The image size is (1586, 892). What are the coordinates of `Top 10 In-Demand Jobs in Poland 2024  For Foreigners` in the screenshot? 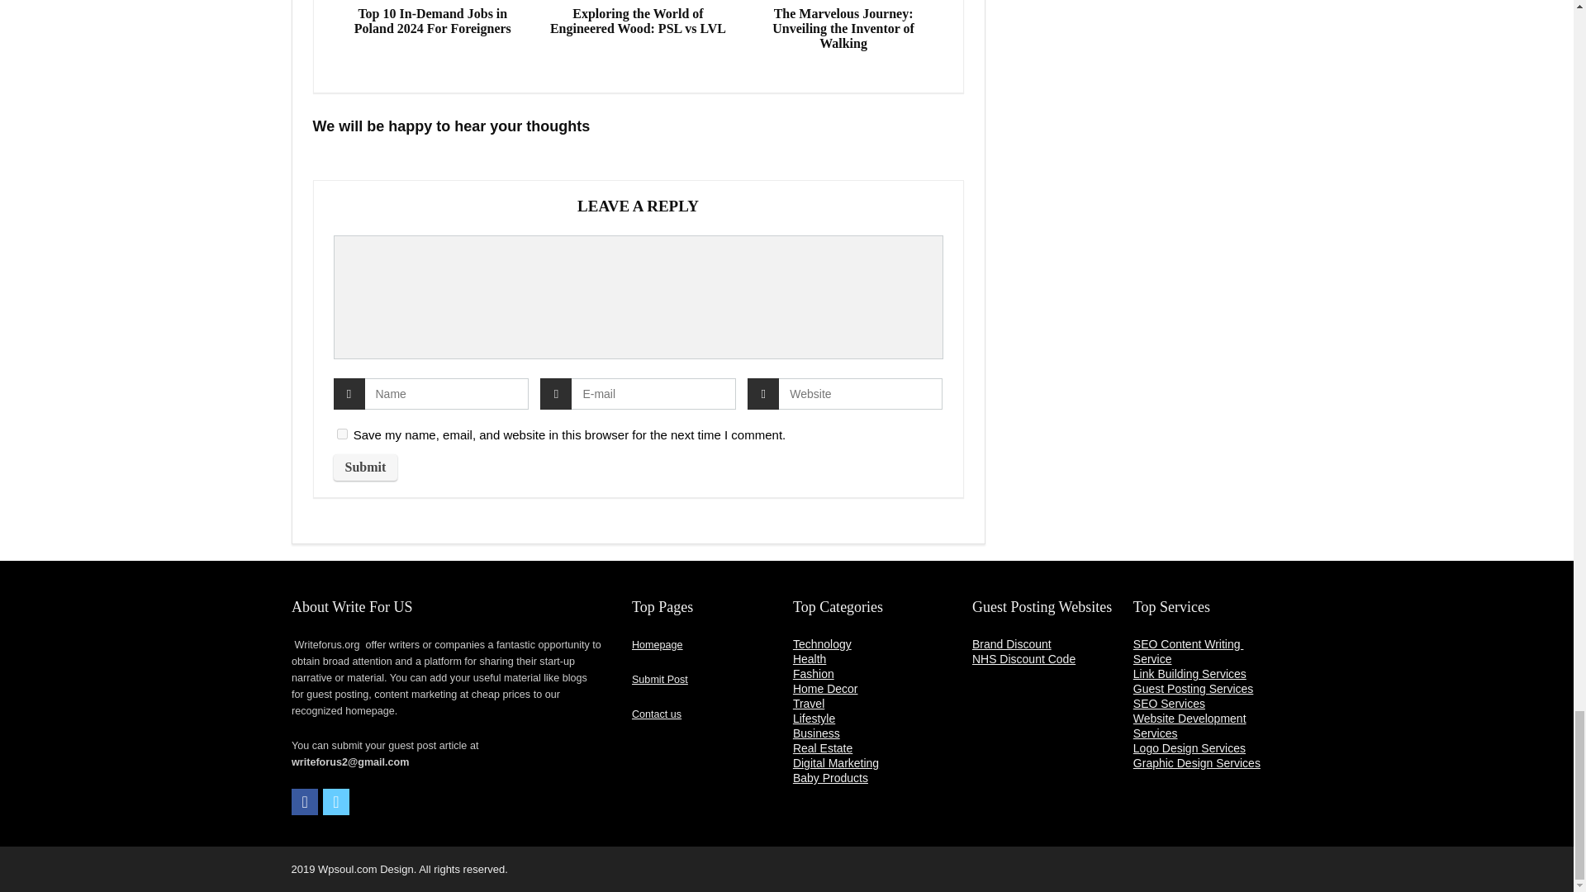 It's located at (433, 21).